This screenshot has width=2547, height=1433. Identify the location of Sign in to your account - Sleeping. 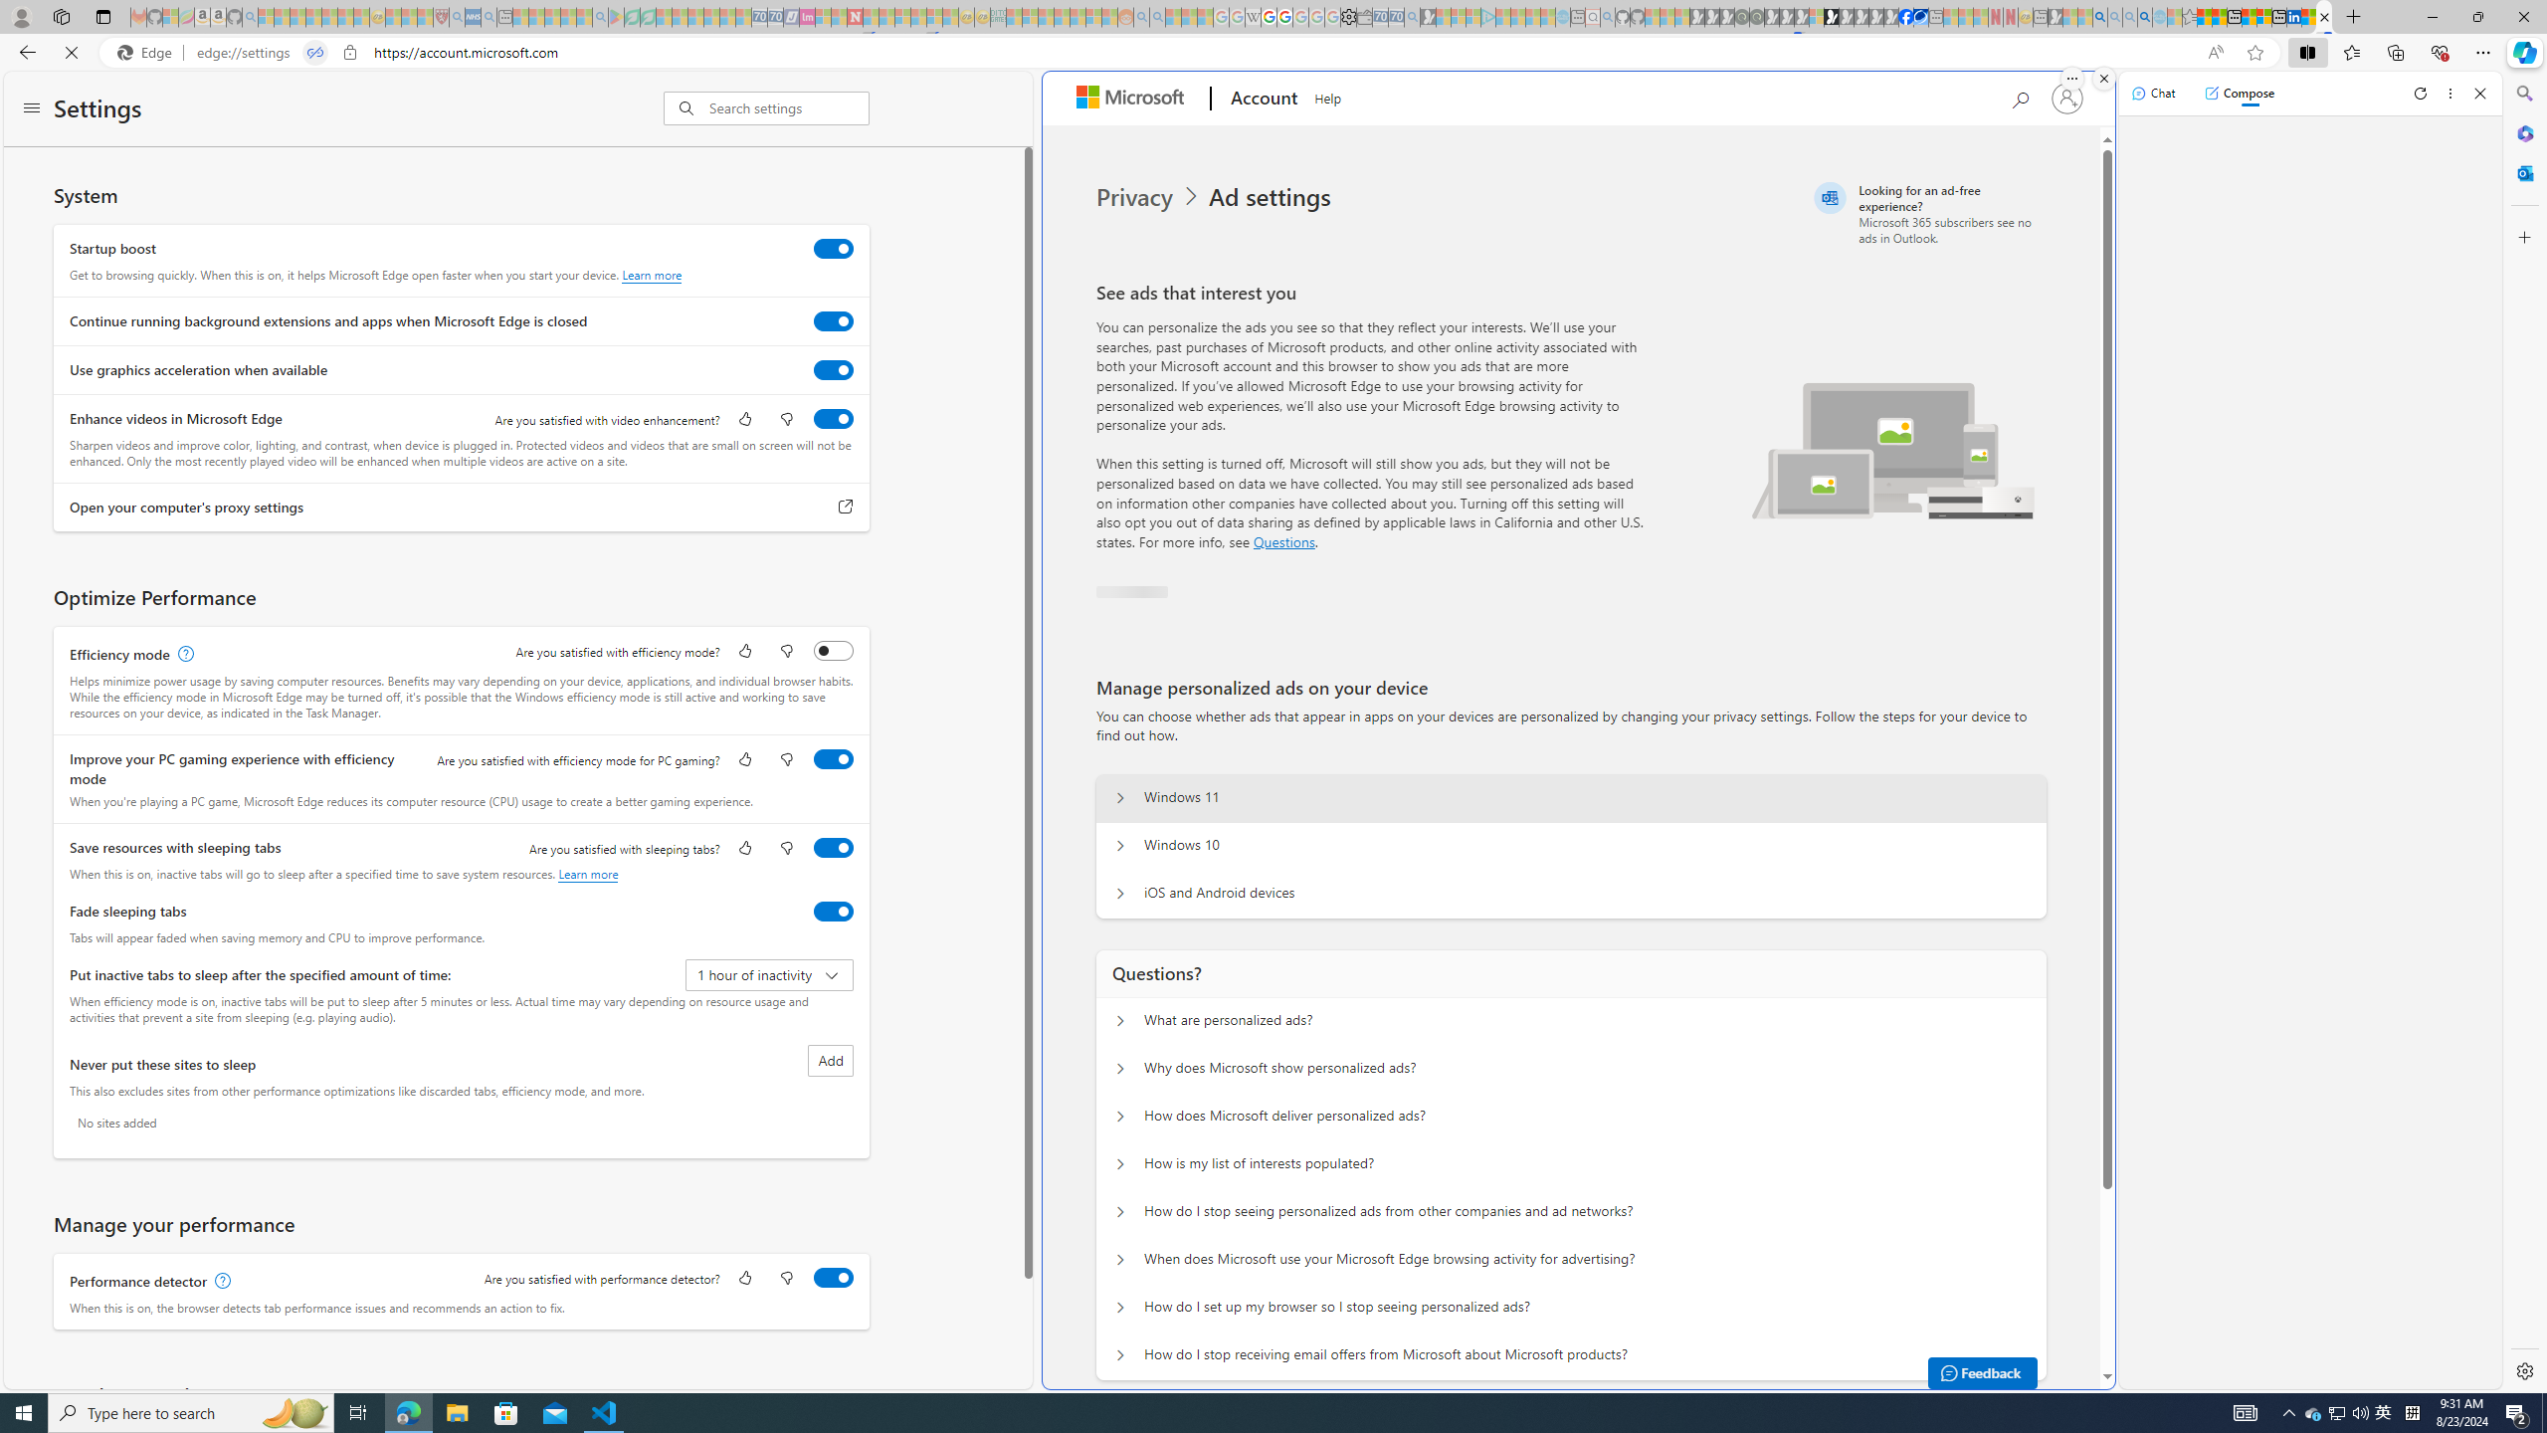
(1817, 17).